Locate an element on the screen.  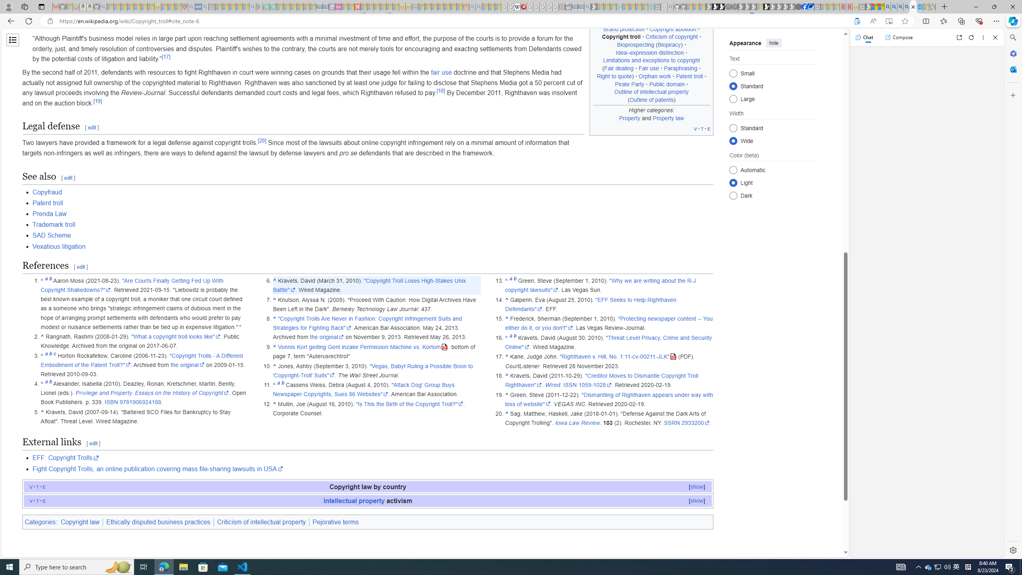
Home | Sky Blue Bikes - Sky Blue Bikes - Sleeping is located at coordinates (652, 7).